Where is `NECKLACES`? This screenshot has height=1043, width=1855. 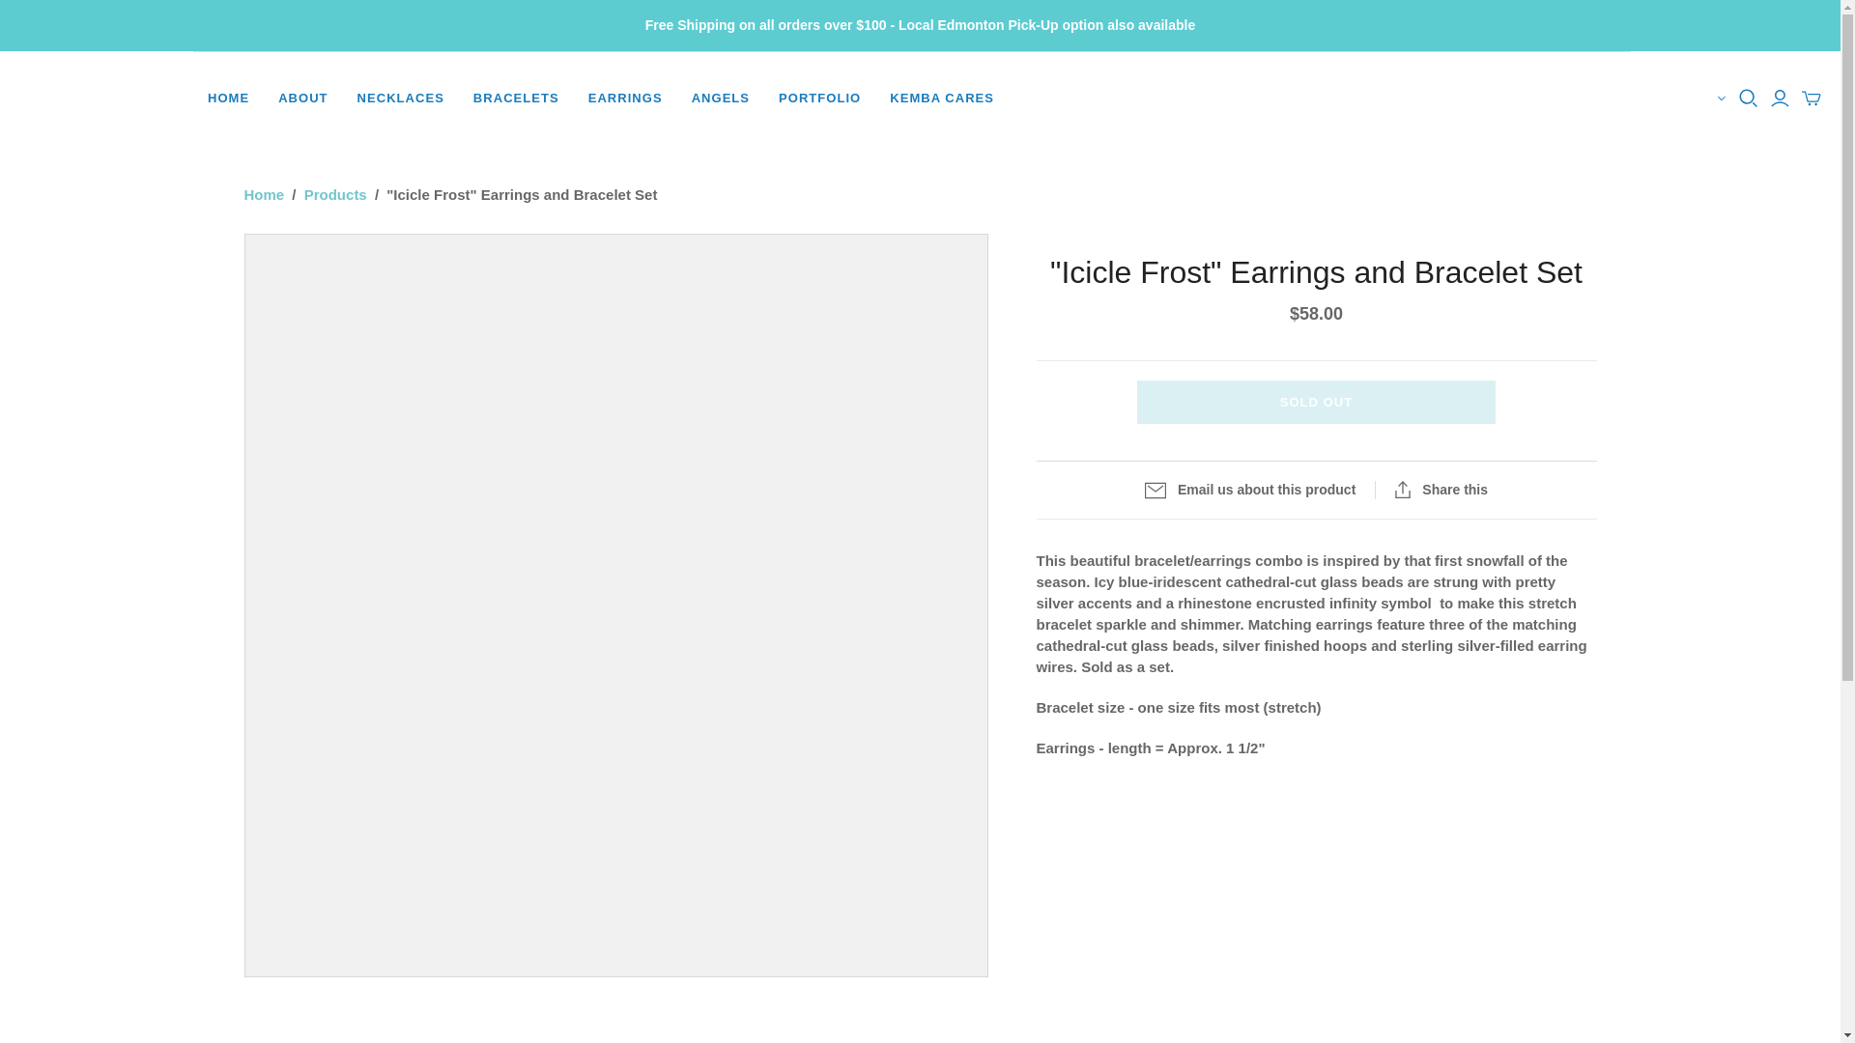
NECKLACES is located at coordinates (400, 99).